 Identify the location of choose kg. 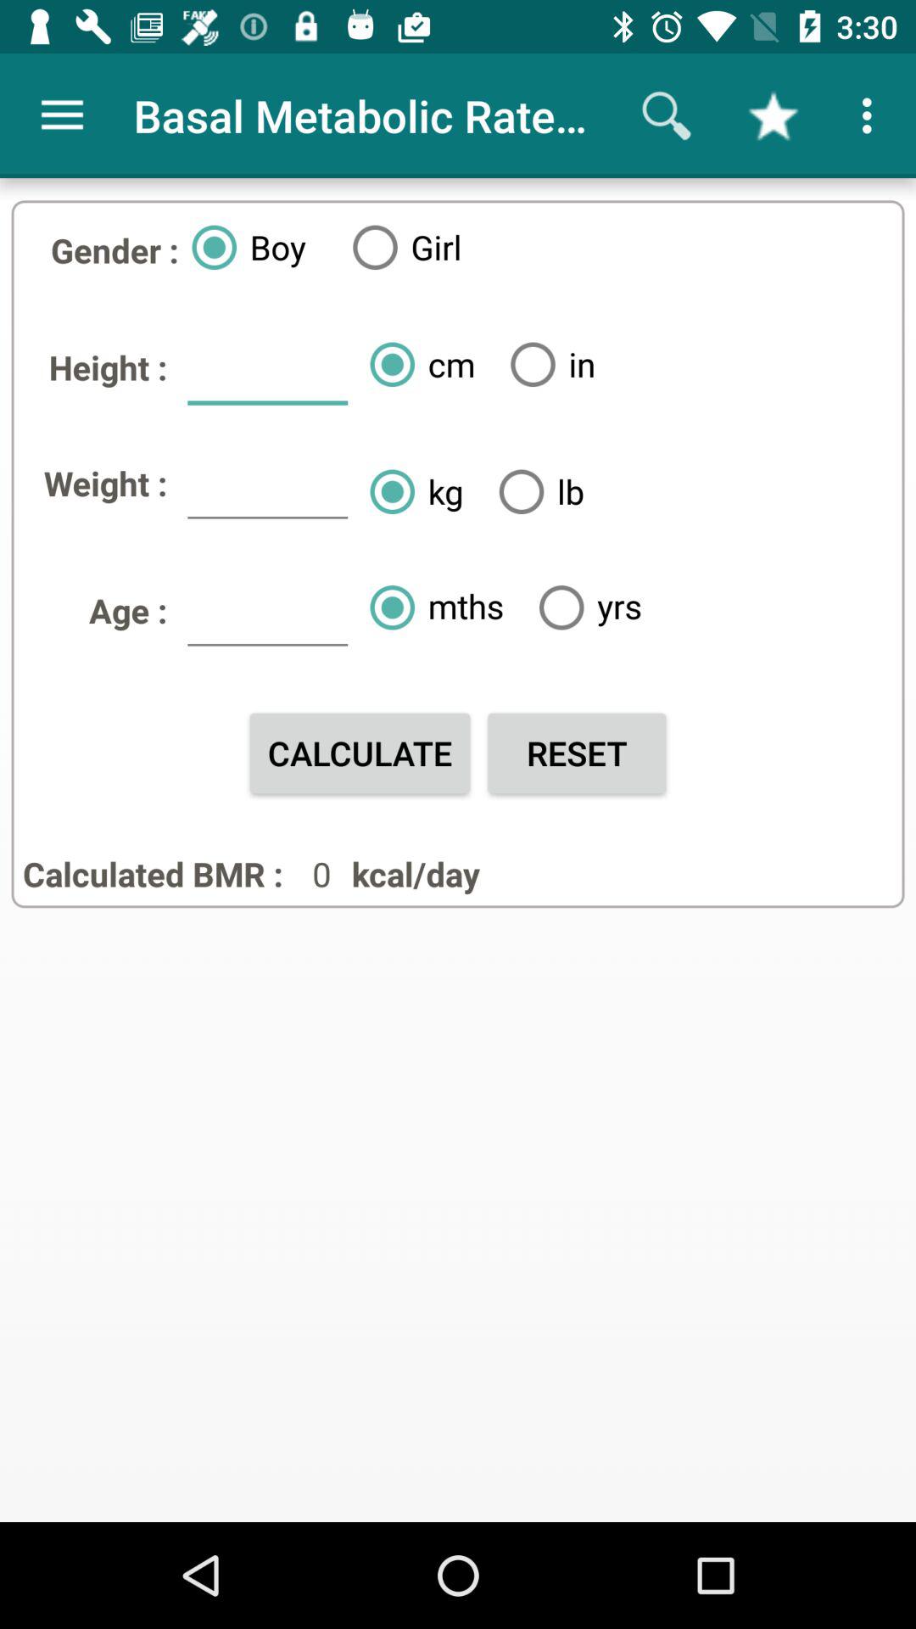
(410, 491).